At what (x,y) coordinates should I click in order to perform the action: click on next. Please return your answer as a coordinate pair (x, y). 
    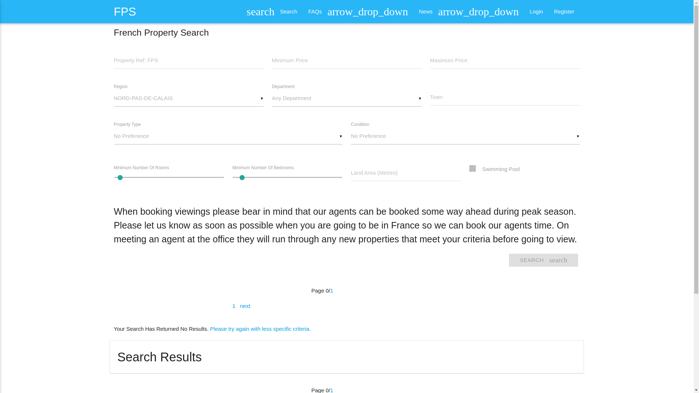
    Looking at the image, I should click on (245, 306).